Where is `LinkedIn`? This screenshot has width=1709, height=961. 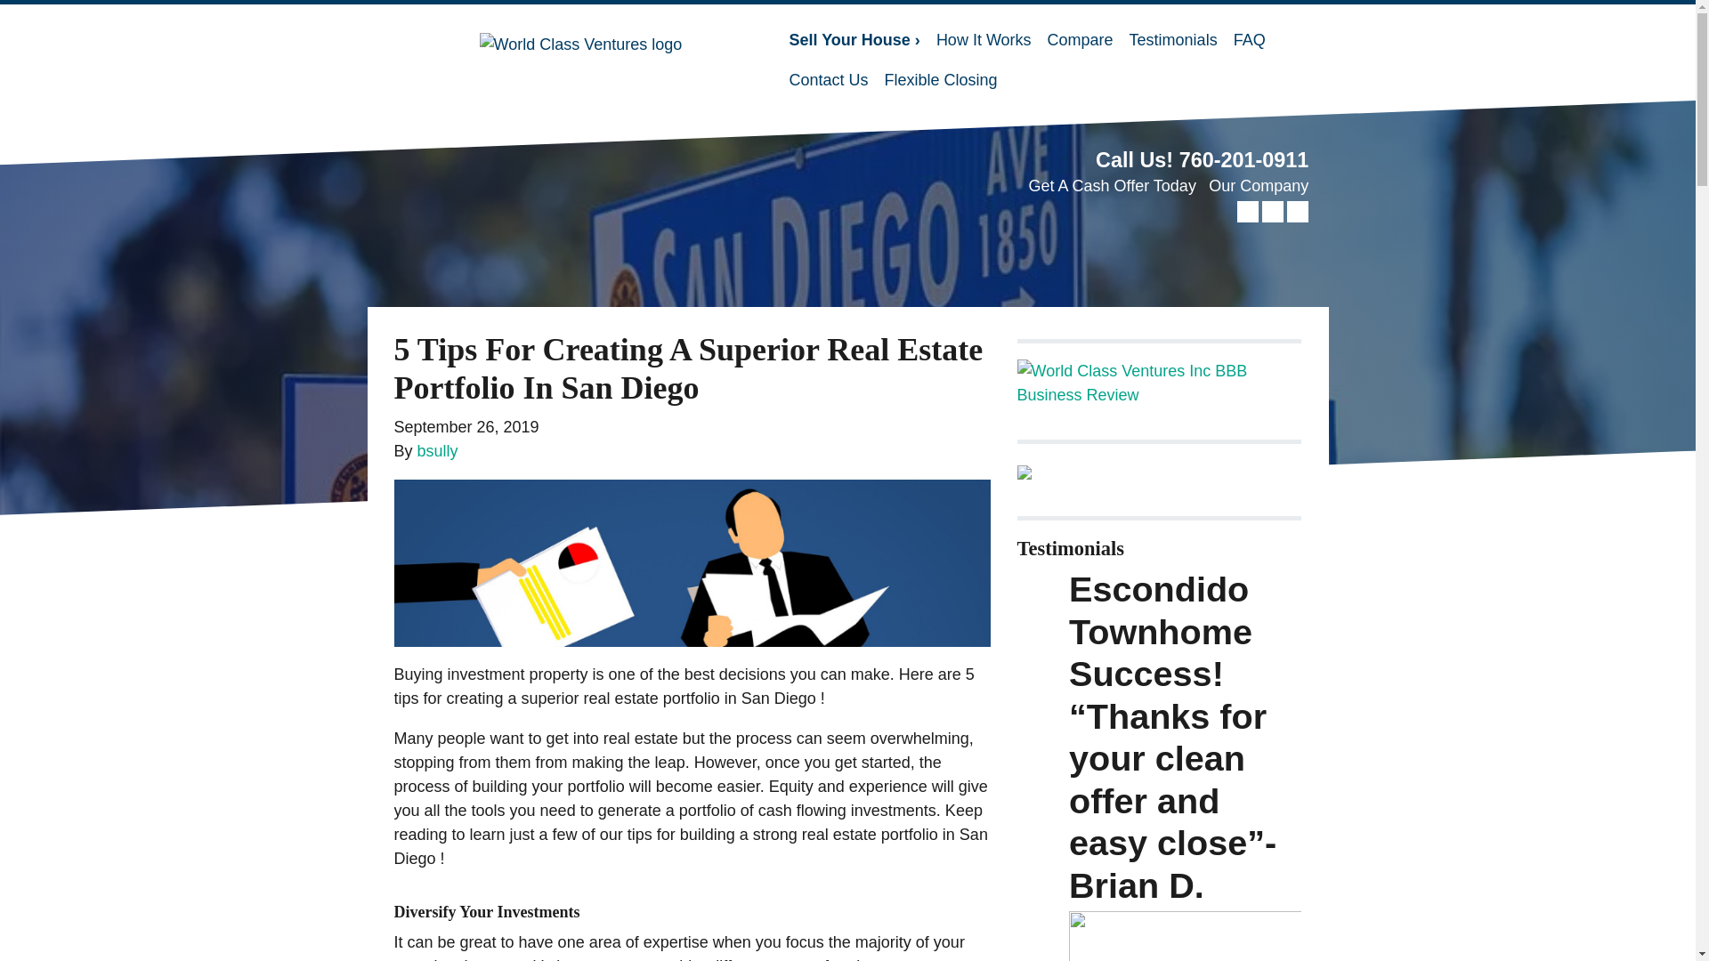
LinkedIn is located at coordinates (1298, 211).